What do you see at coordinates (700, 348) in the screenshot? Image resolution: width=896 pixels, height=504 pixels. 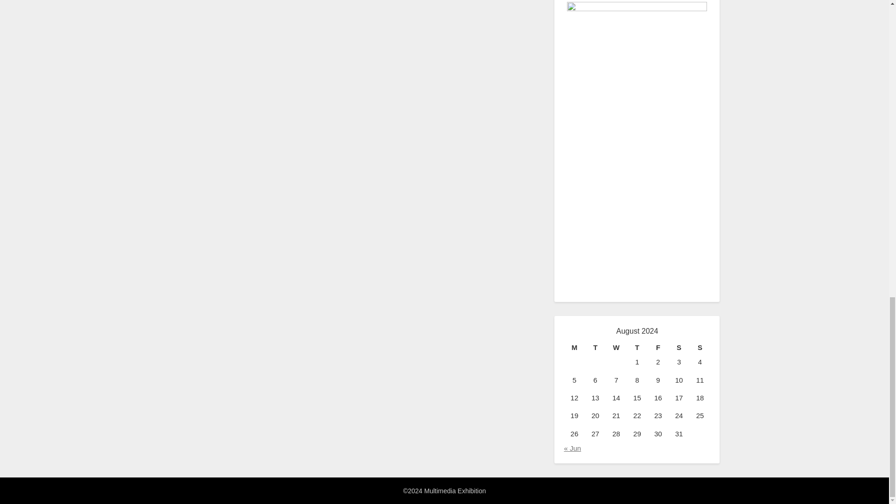 I see `Sunday` at bounding box center [700, 348].